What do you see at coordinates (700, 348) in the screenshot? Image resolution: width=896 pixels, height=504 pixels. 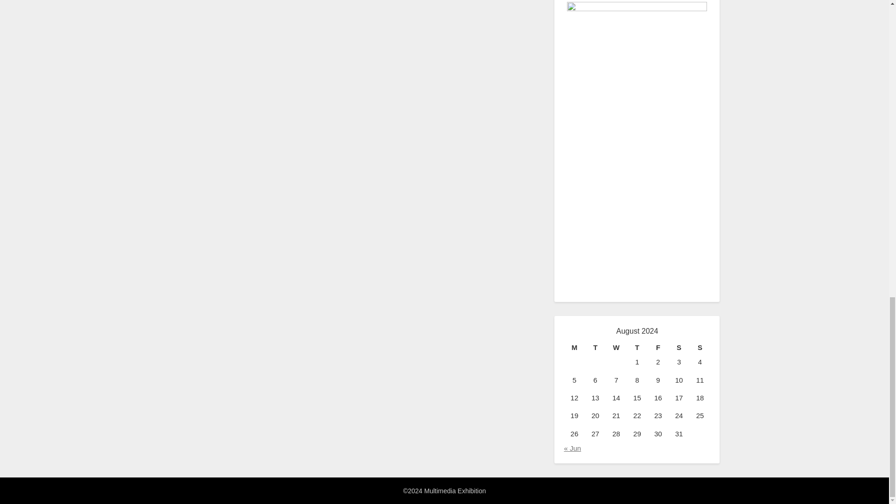 I see `Sunday` at bounding box center [700, 348].